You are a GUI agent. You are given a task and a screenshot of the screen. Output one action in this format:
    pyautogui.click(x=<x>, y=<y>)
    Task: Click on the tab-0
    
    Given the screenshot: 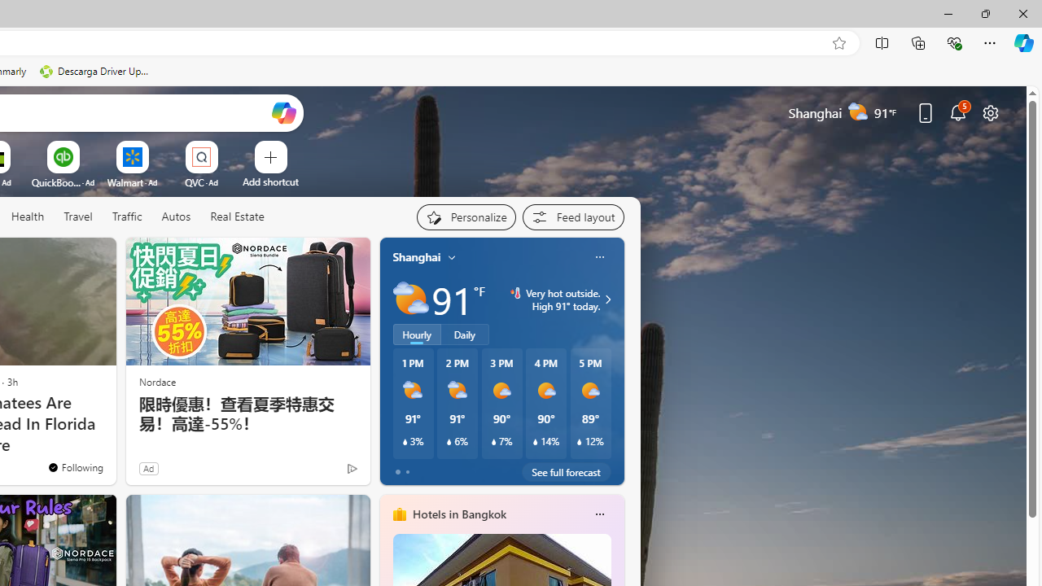 What is the action you would take?
    pyautogui.click(x=397, y=472)
    